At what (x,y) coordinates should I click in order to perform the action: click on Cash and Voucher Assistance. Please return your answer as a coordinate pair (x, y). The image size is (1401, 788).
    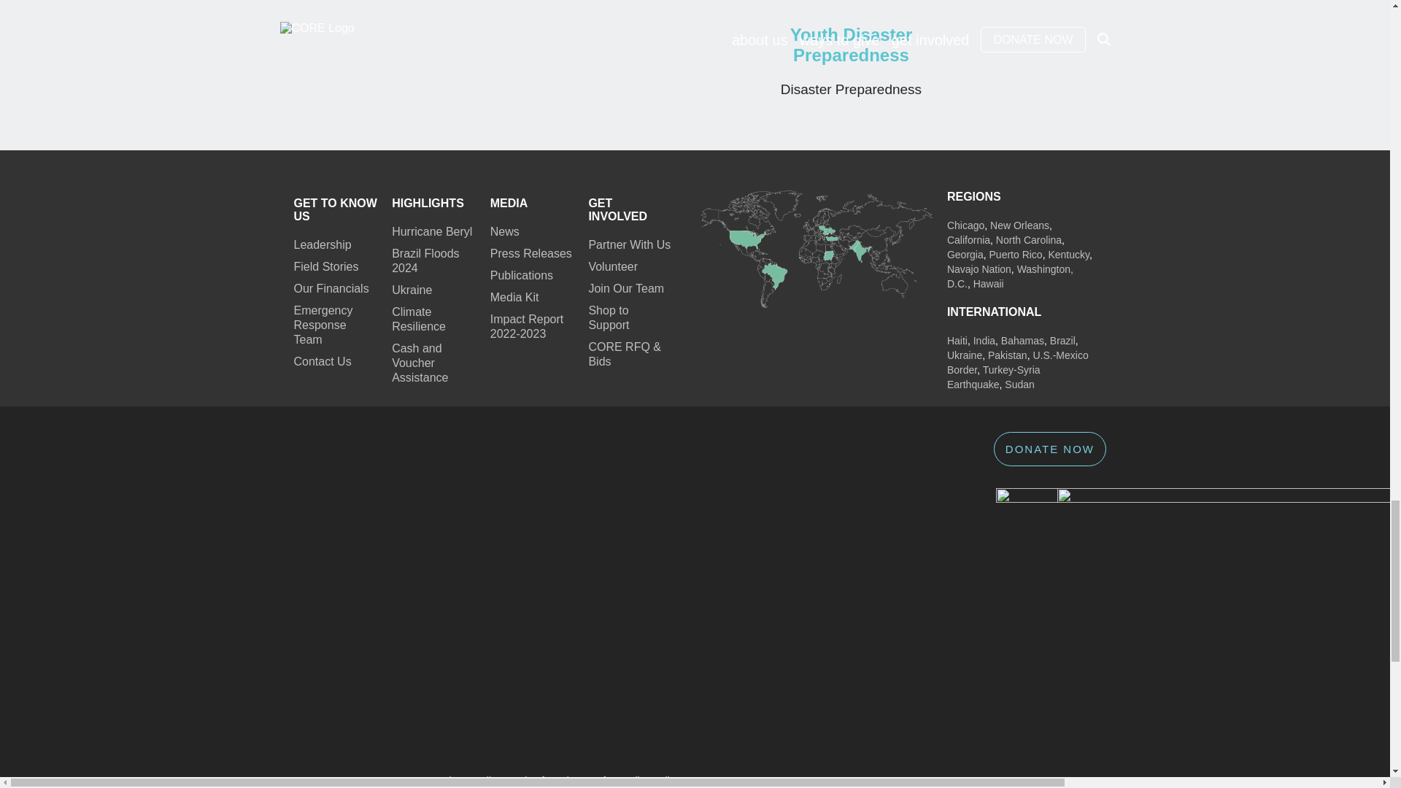
    Looking at the image, I should click on (433, 363).